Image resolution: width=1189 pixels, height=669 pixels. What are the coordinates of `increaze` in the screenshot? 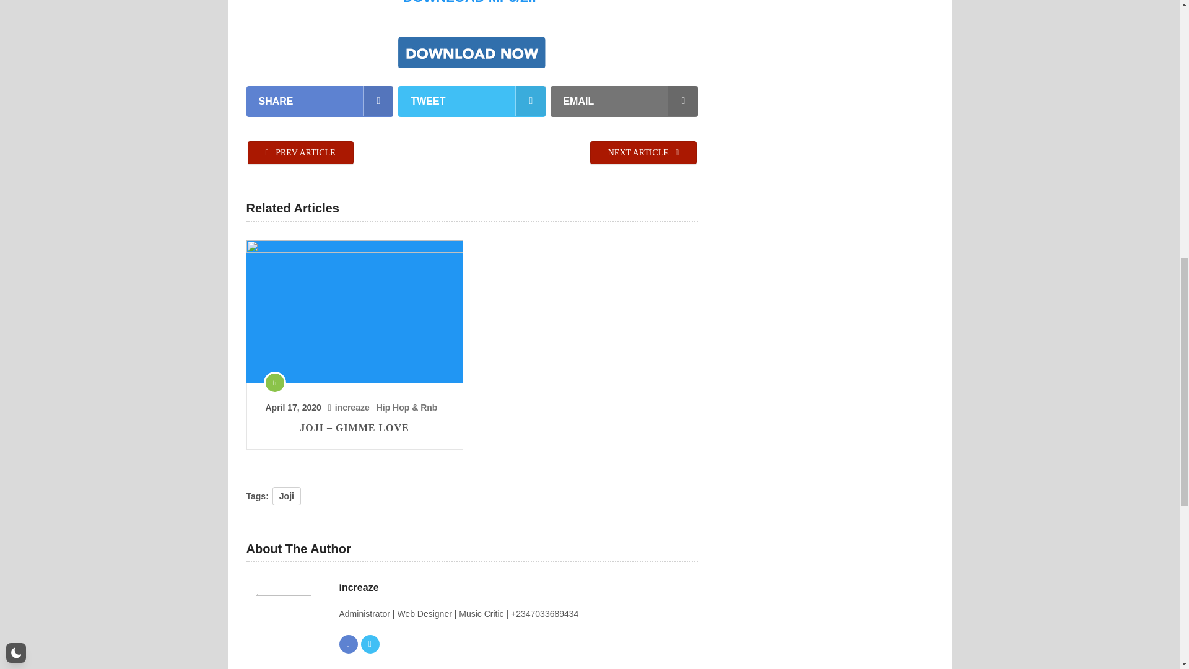 It's located at (352, 408).